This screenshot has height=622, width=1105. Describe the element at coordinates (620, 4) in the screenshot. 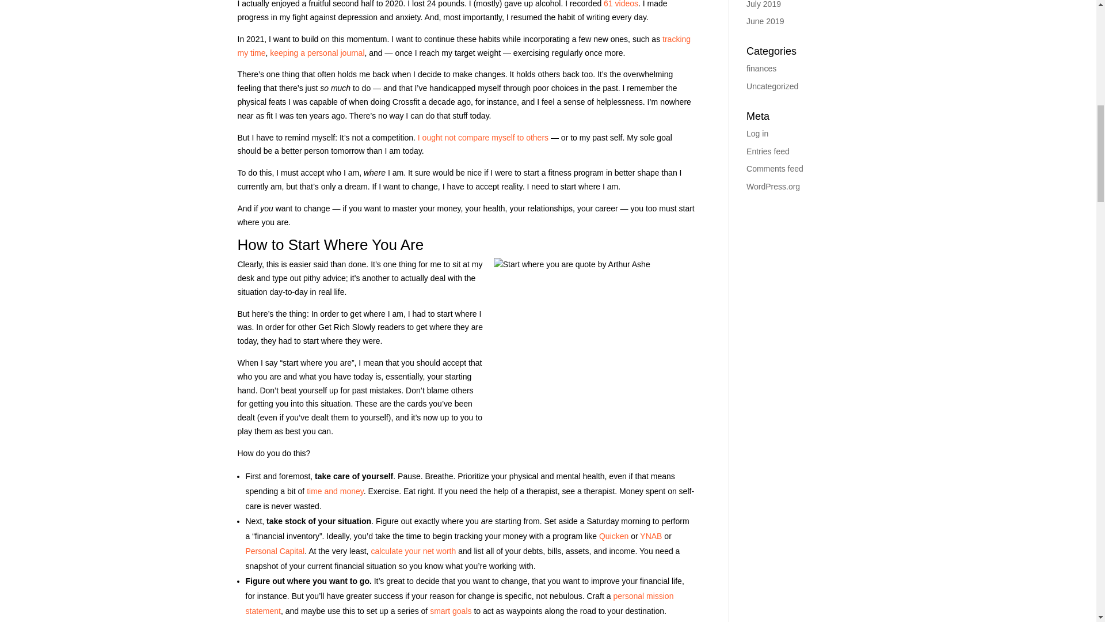

I see `61 videos` at that location.